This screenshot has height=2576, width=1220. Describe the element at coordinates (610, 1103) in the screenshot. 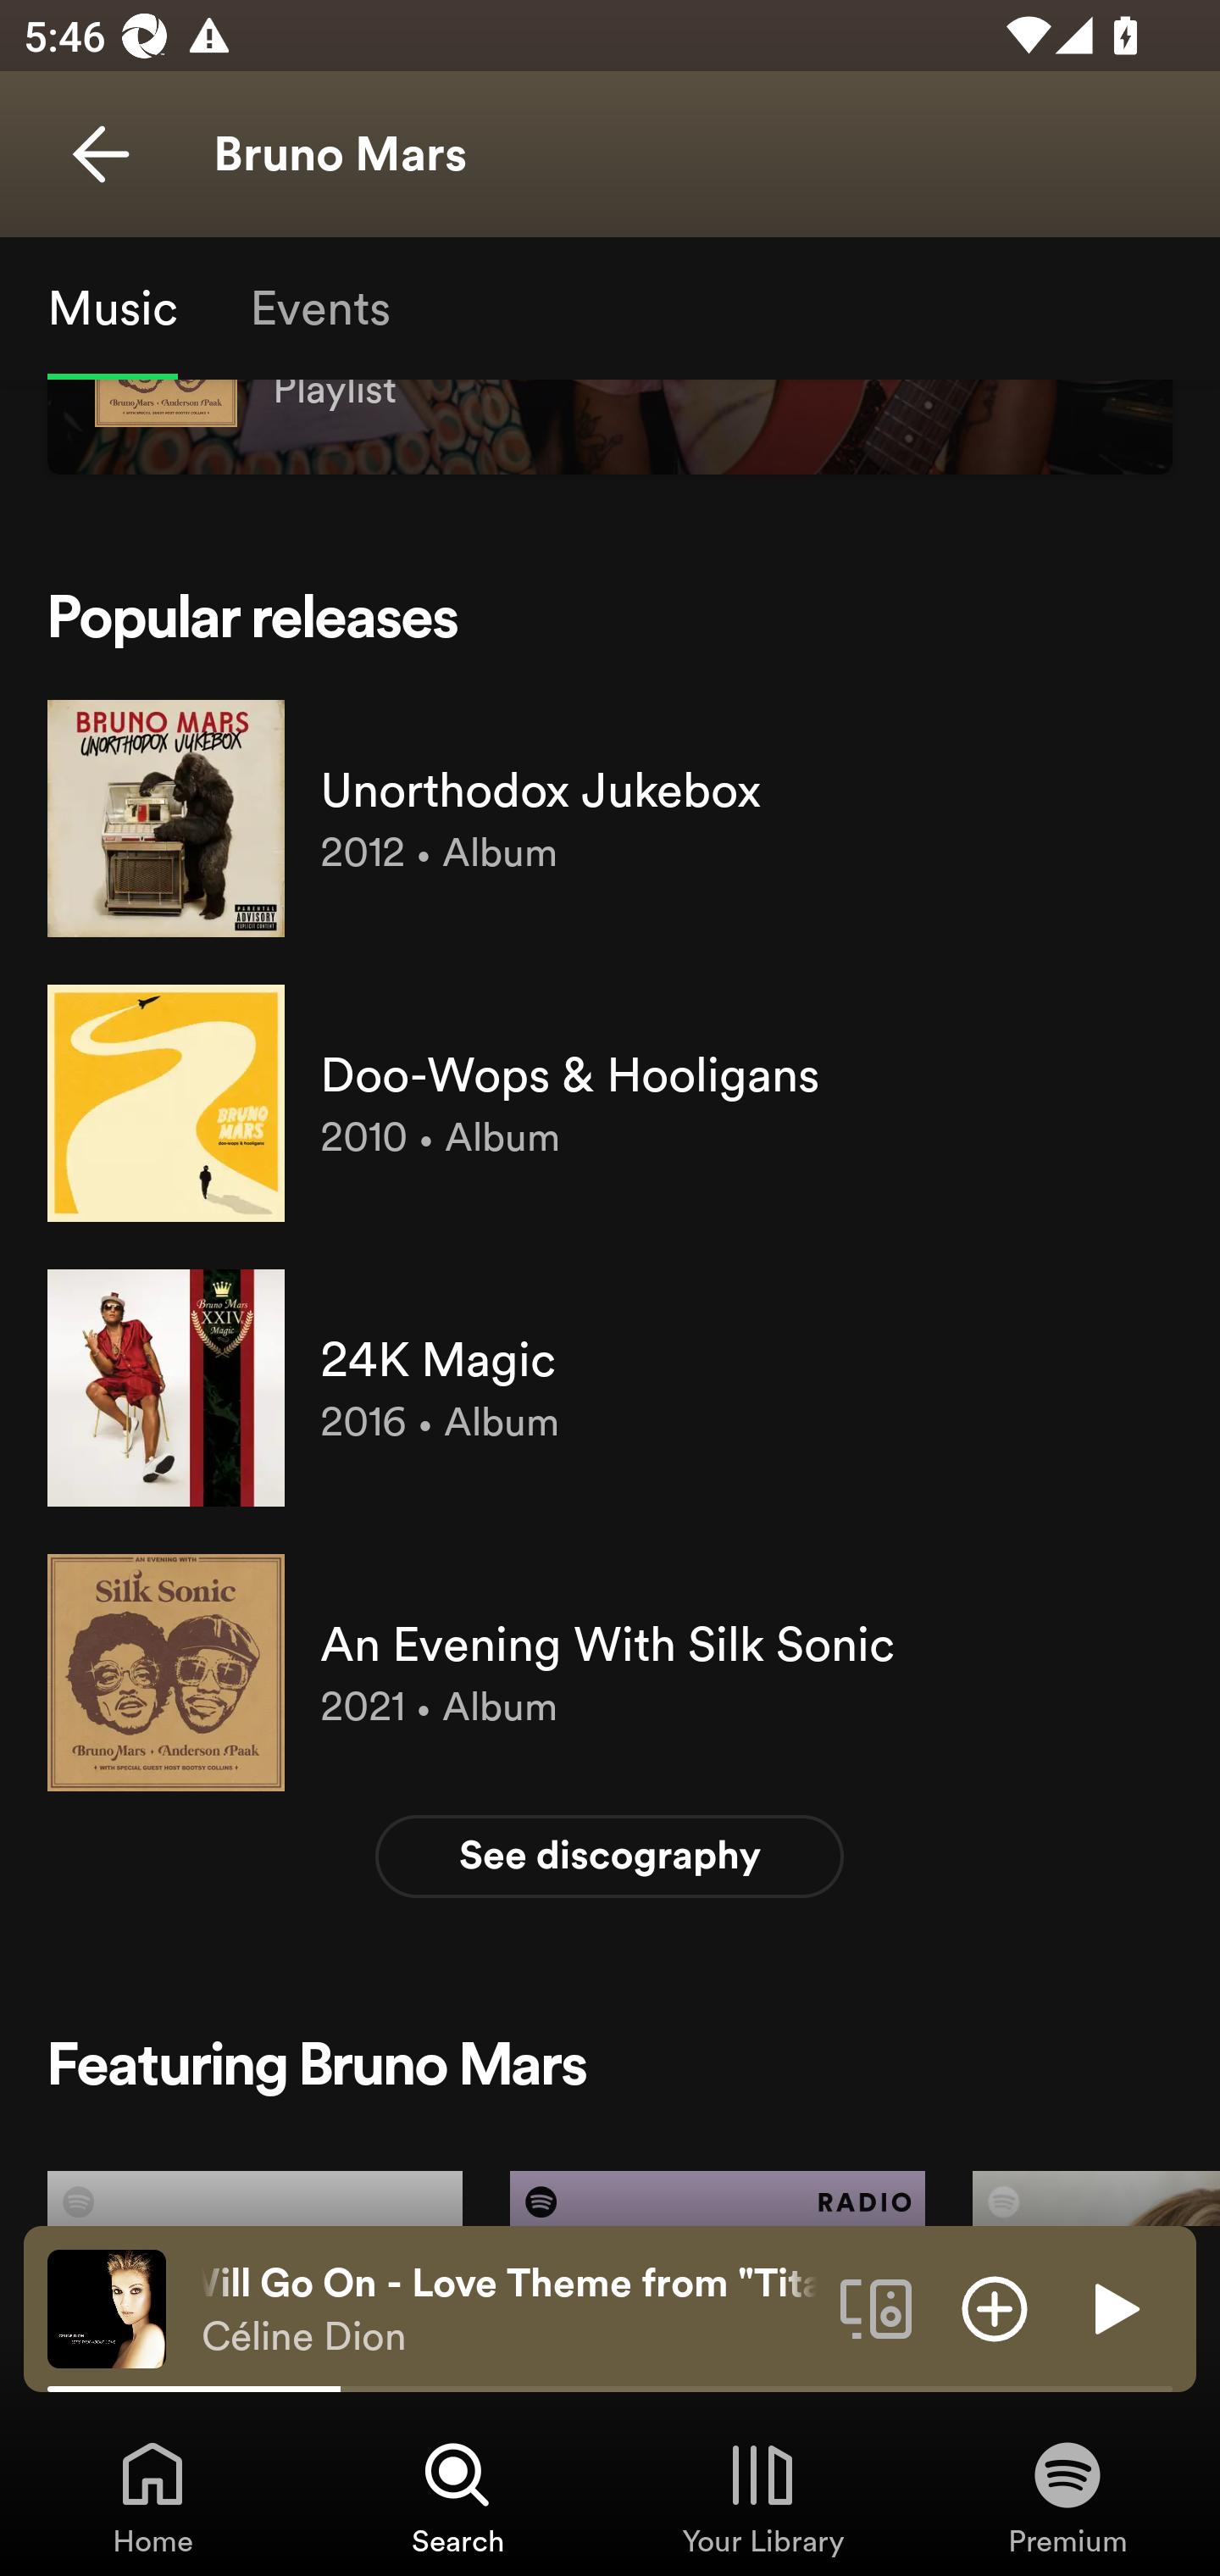

I see `Doo-Wops & Hooligans 2010 • Album` at that location.